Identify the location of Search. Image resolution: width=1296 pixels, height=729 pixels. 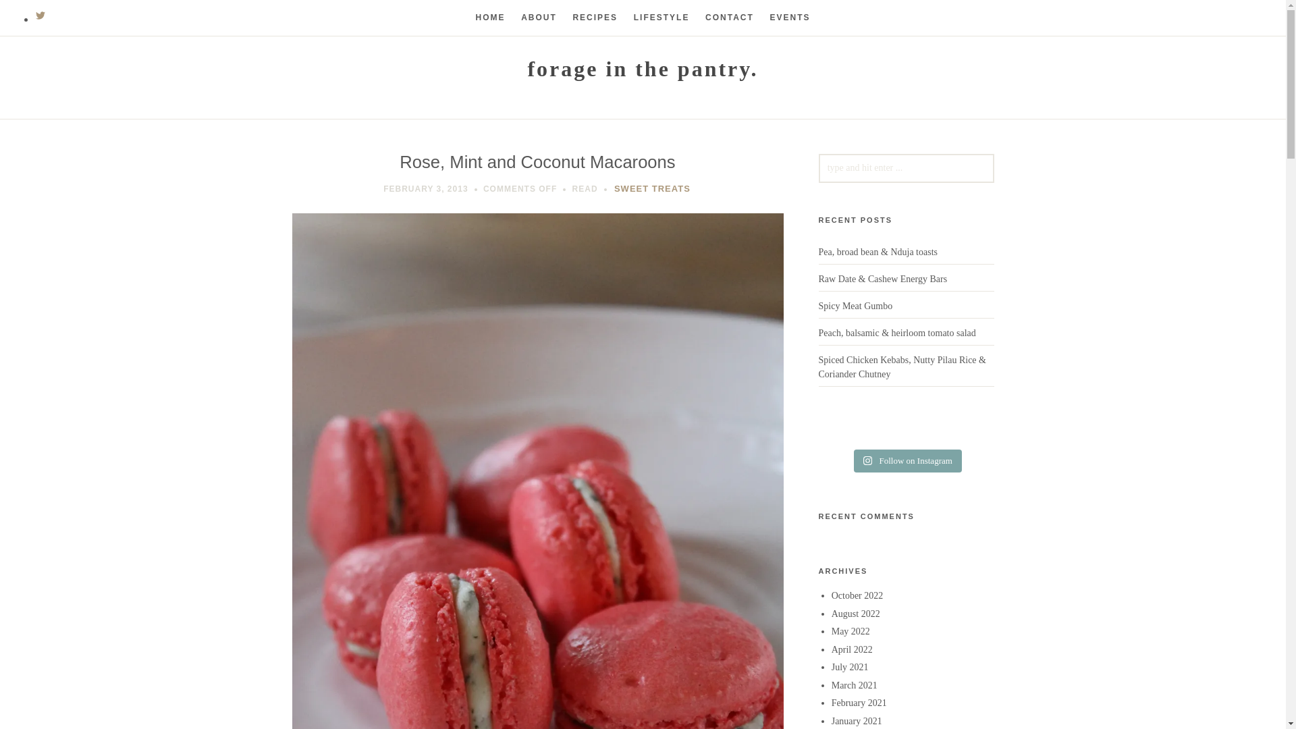
(35, 15).